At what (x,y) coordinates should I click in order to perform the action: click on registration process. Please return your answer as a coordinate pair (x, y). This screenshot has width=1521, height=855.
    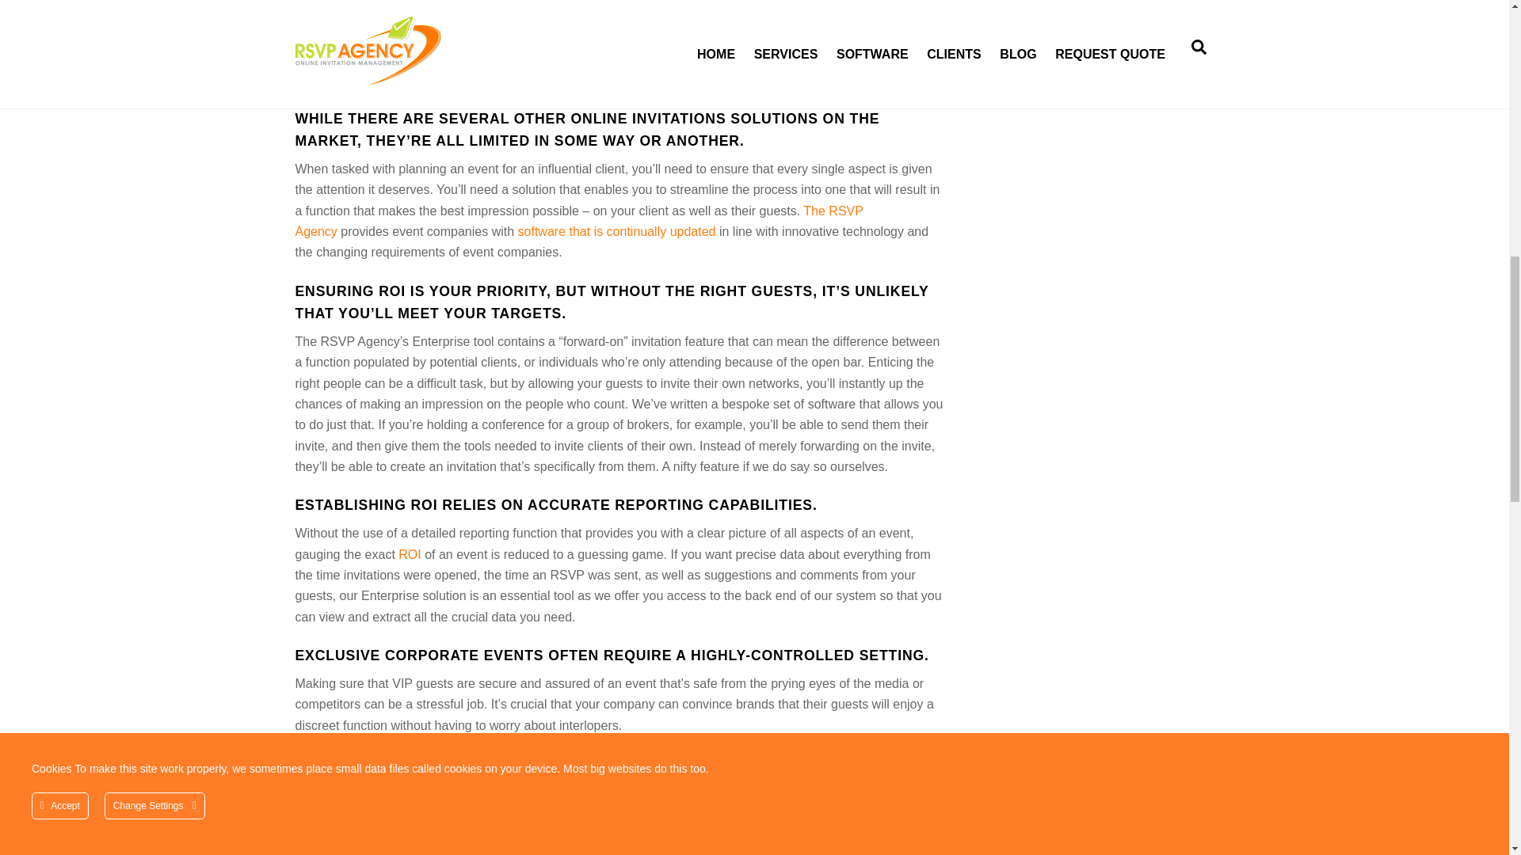
    Looking at the image, I should click on (773, 59).